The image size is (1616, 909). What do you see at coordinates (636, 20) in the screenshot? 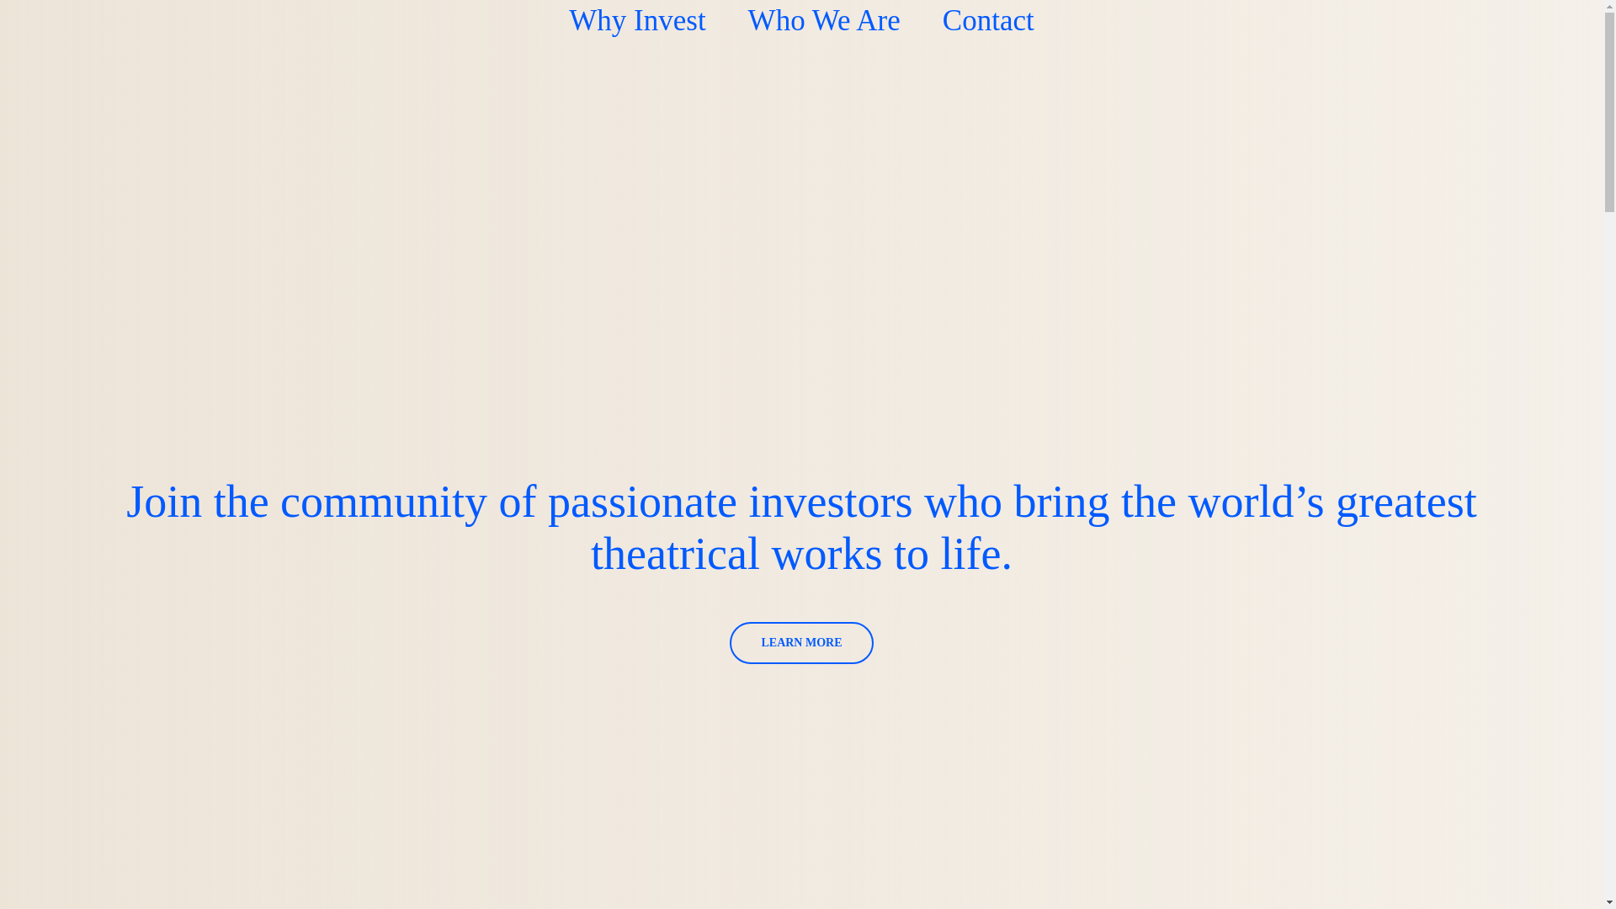
I see `Why Invest` at bounding box center [636, 20].